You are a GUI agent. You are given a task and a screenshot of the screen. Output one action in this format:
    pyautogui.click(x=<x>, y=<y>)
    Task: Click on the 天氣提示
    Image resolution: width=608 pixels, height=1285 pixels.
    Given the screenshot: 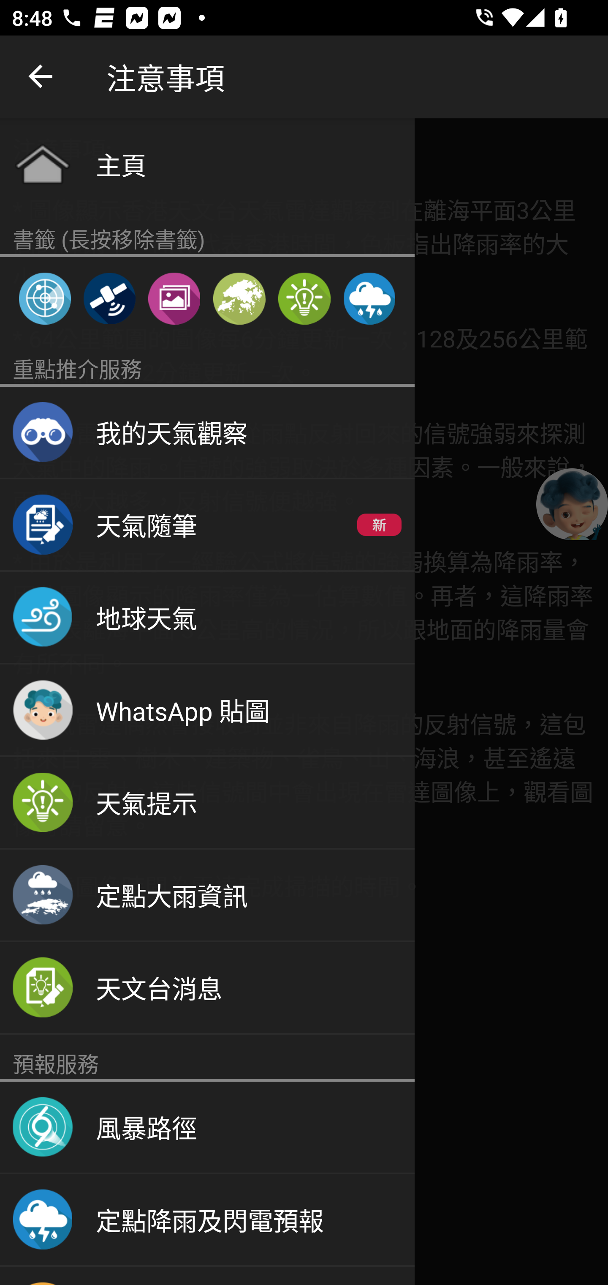 What is the action you would take?
    pyautogui.click(x=304, y=298)
    